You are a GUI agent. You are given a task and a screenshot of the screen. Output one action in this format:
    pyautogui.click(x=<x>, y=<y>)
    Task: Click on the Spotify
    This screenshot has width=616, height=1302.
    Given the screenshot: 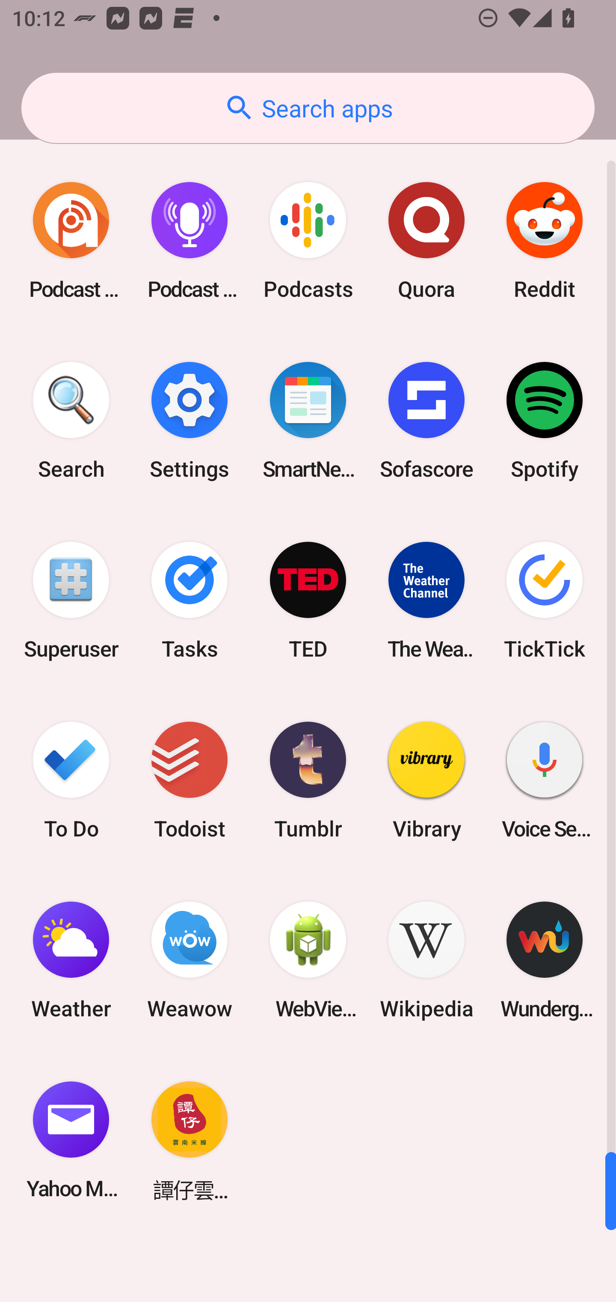 What is the action you would take?
    pyautogui.click(x=545, y=421)
    